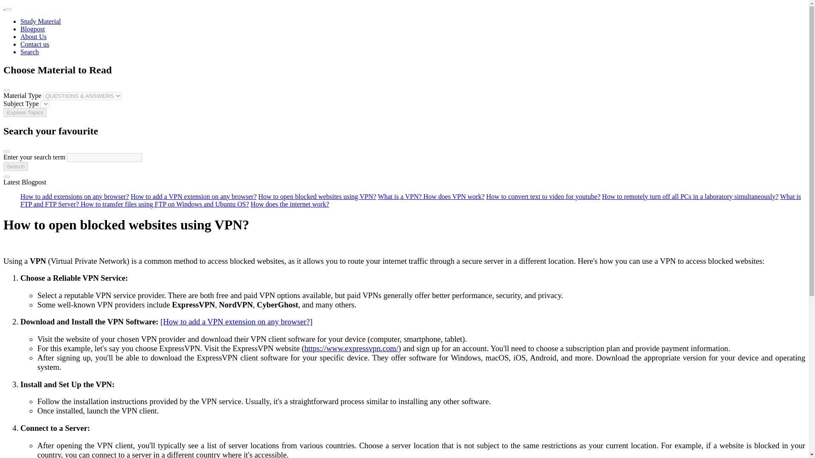 The image size is (815, 458). What do you see at coordinates (317, 196) in the screenshot?
I see `How to open blocked websites using VPN?` at bounding box center [317, 196].